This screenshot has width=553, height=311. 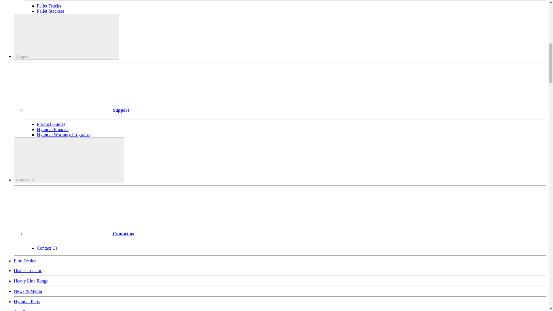 What do you see at coordinates (50, 11) in the screenshot?
I see `Pallet Stackers` at bounding box center [50, 11].